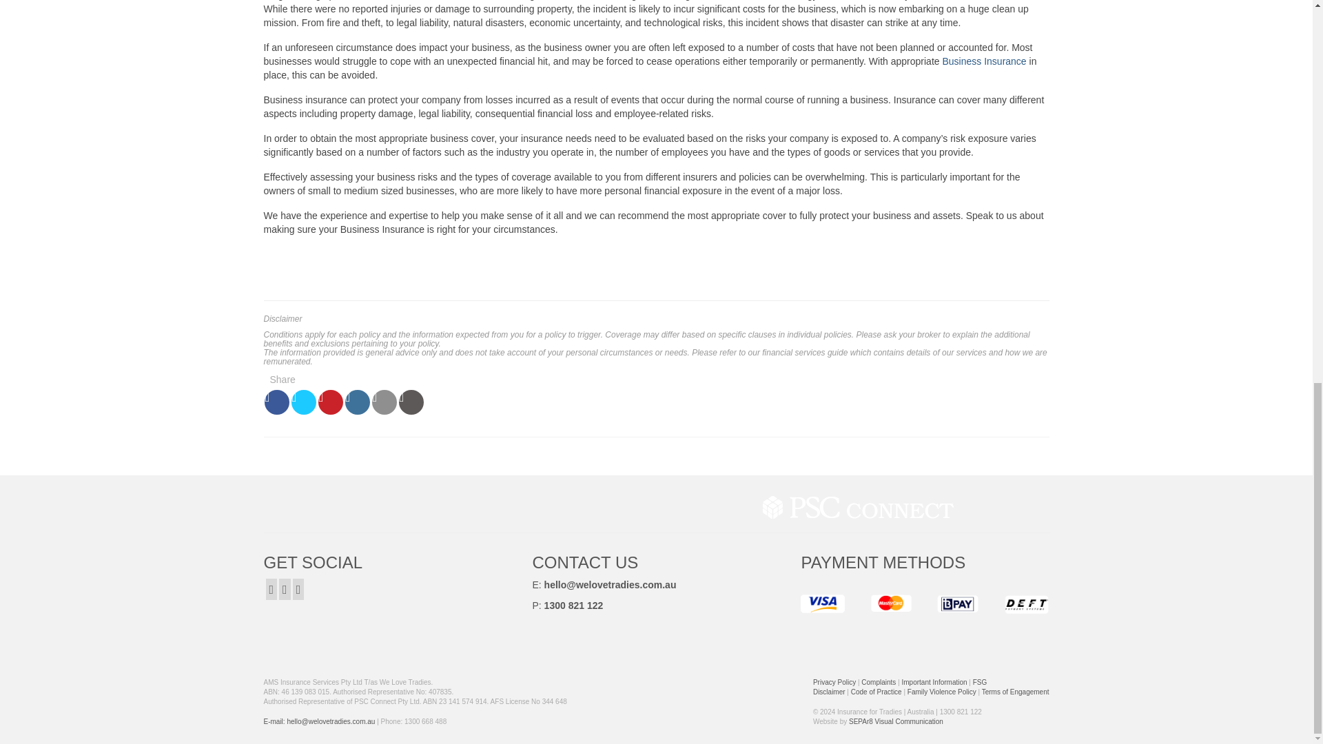 The image size is (1323, 744). What do you see at coordinates (277, 402) in the screenshot?
I see `Share on Facebook` at bounding box center [277, 402].